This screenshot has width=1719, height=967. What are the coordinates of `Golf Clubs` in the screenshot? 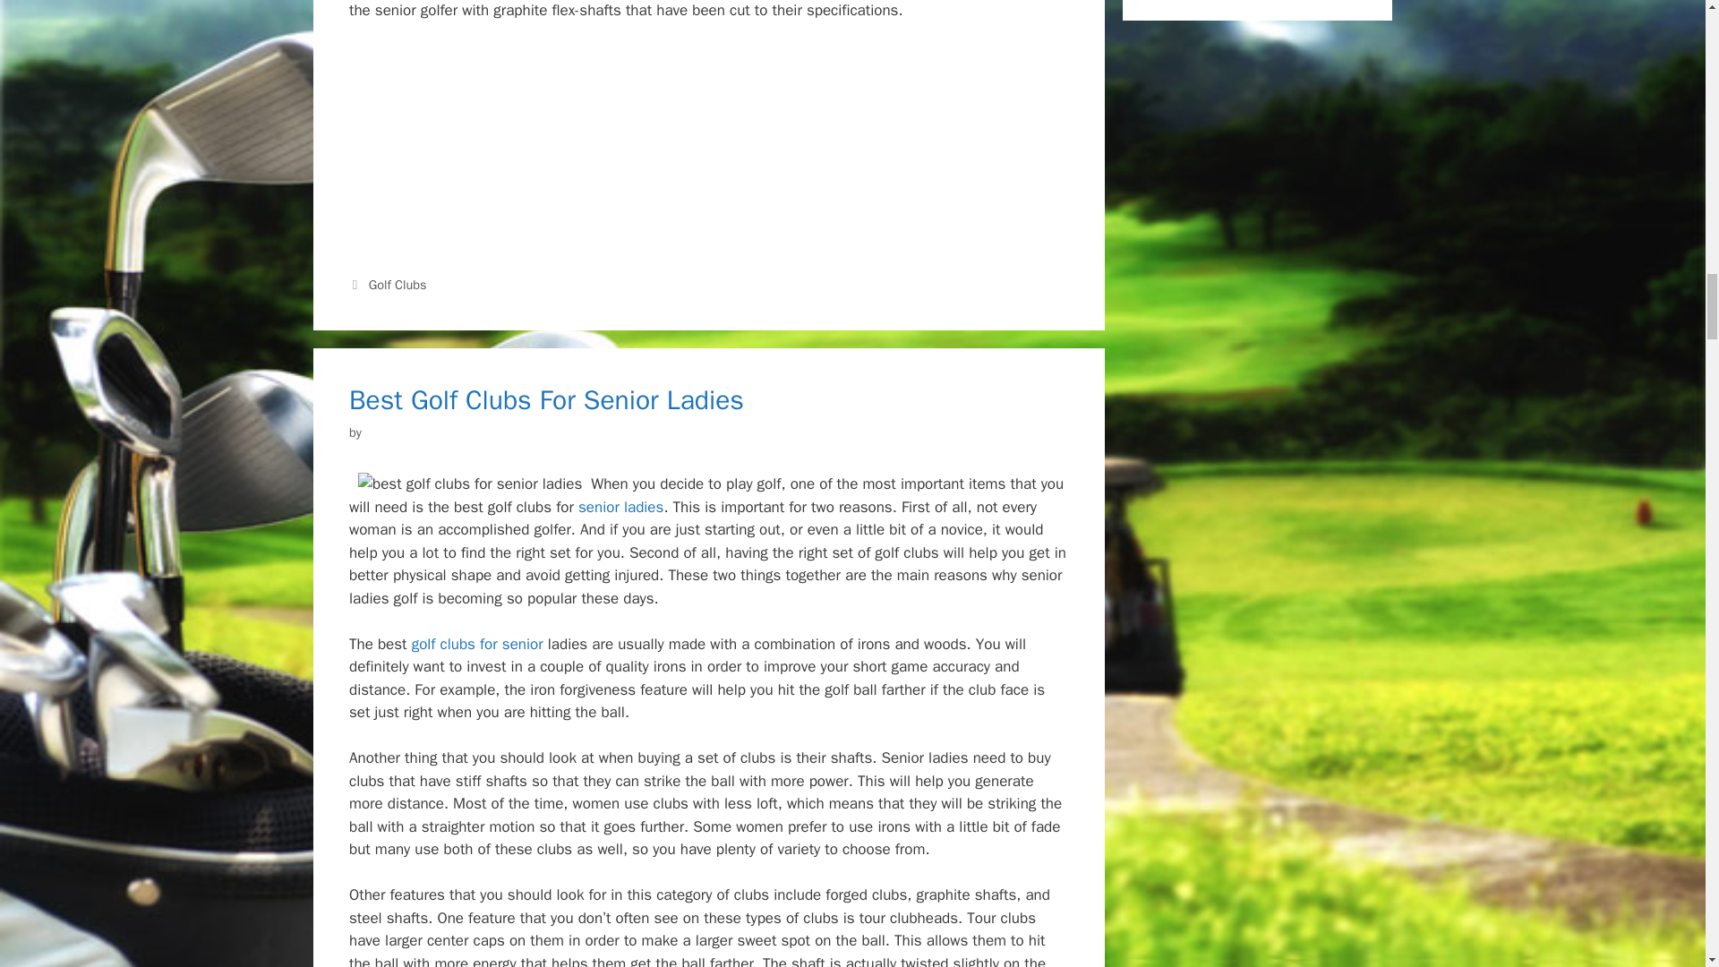 It's located at (398, 285).